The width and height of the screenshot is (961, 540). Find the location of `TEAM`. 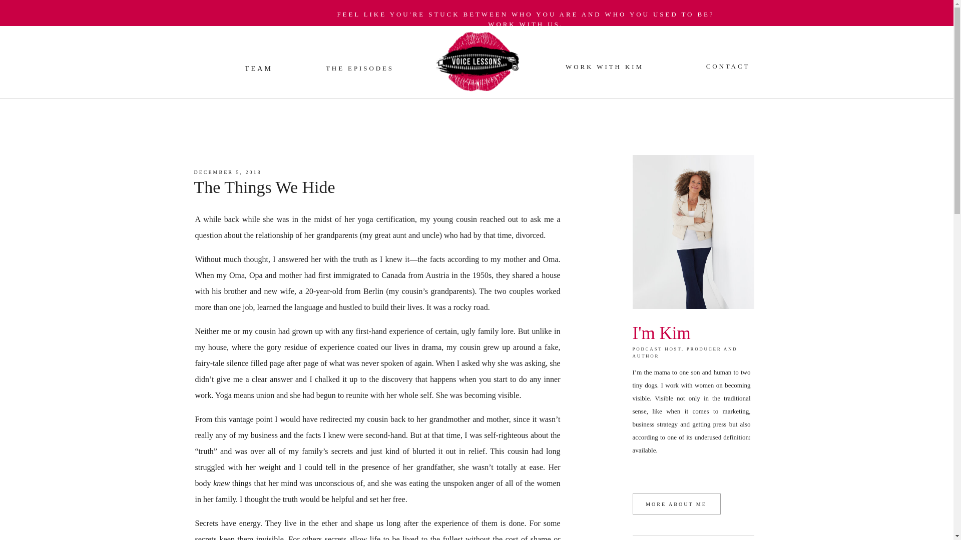

TEAM is located at coordinates (259, 67).